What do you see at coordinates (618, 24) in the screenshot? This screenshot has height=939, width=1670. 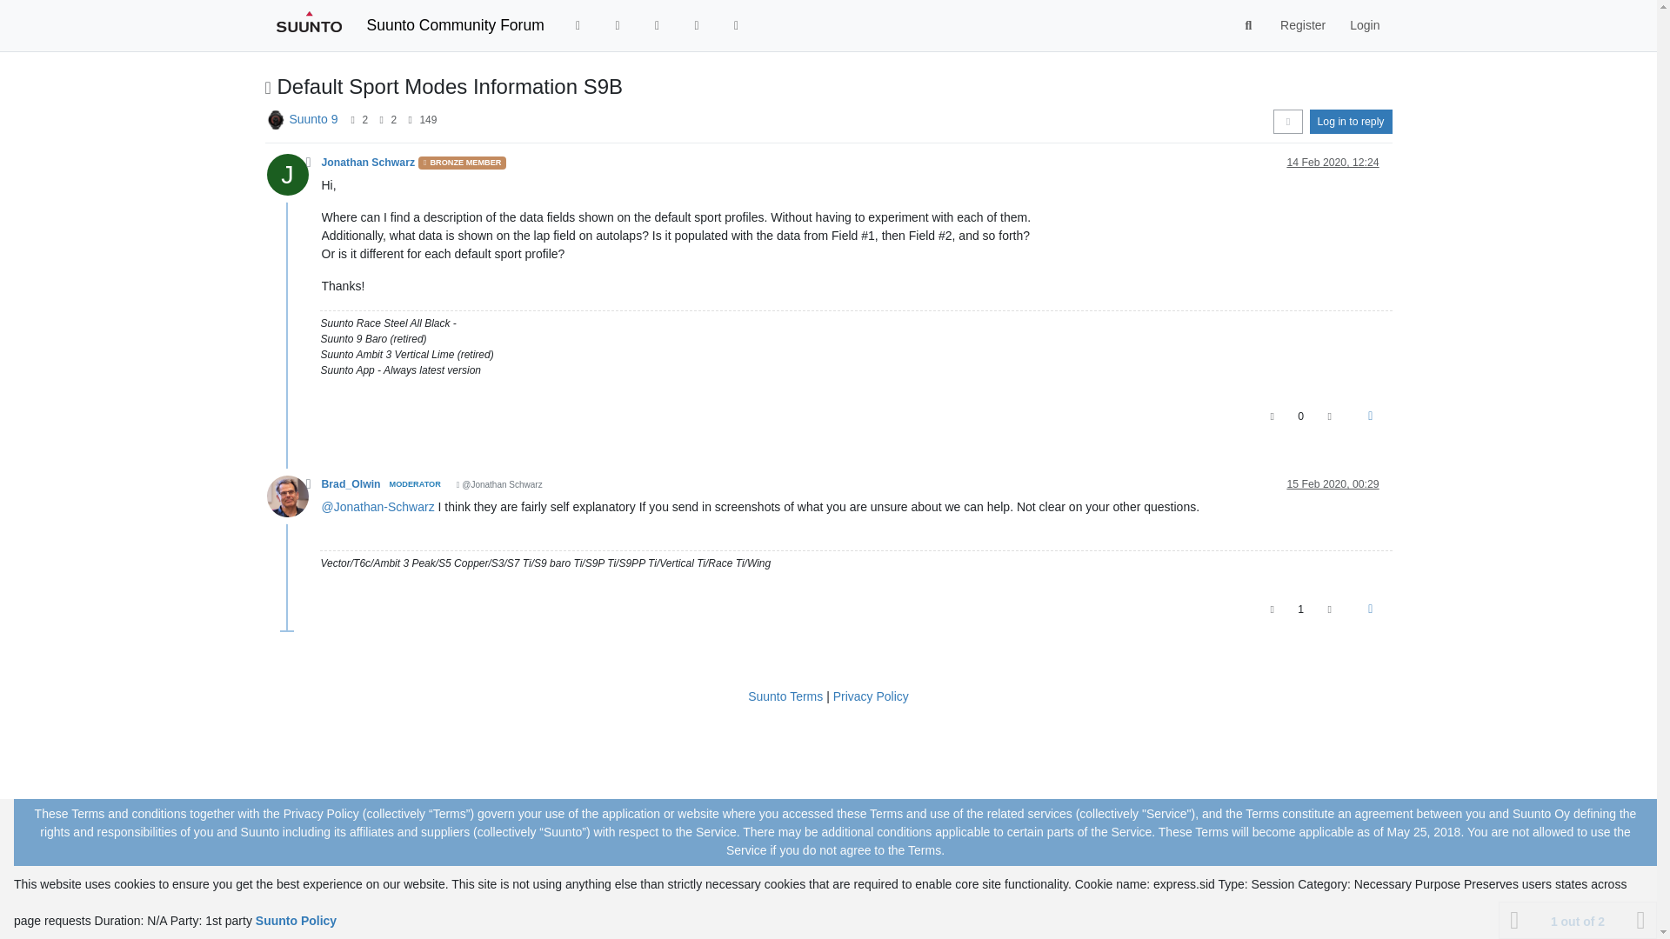 I see `Tags` at bounding box center [618, 24].